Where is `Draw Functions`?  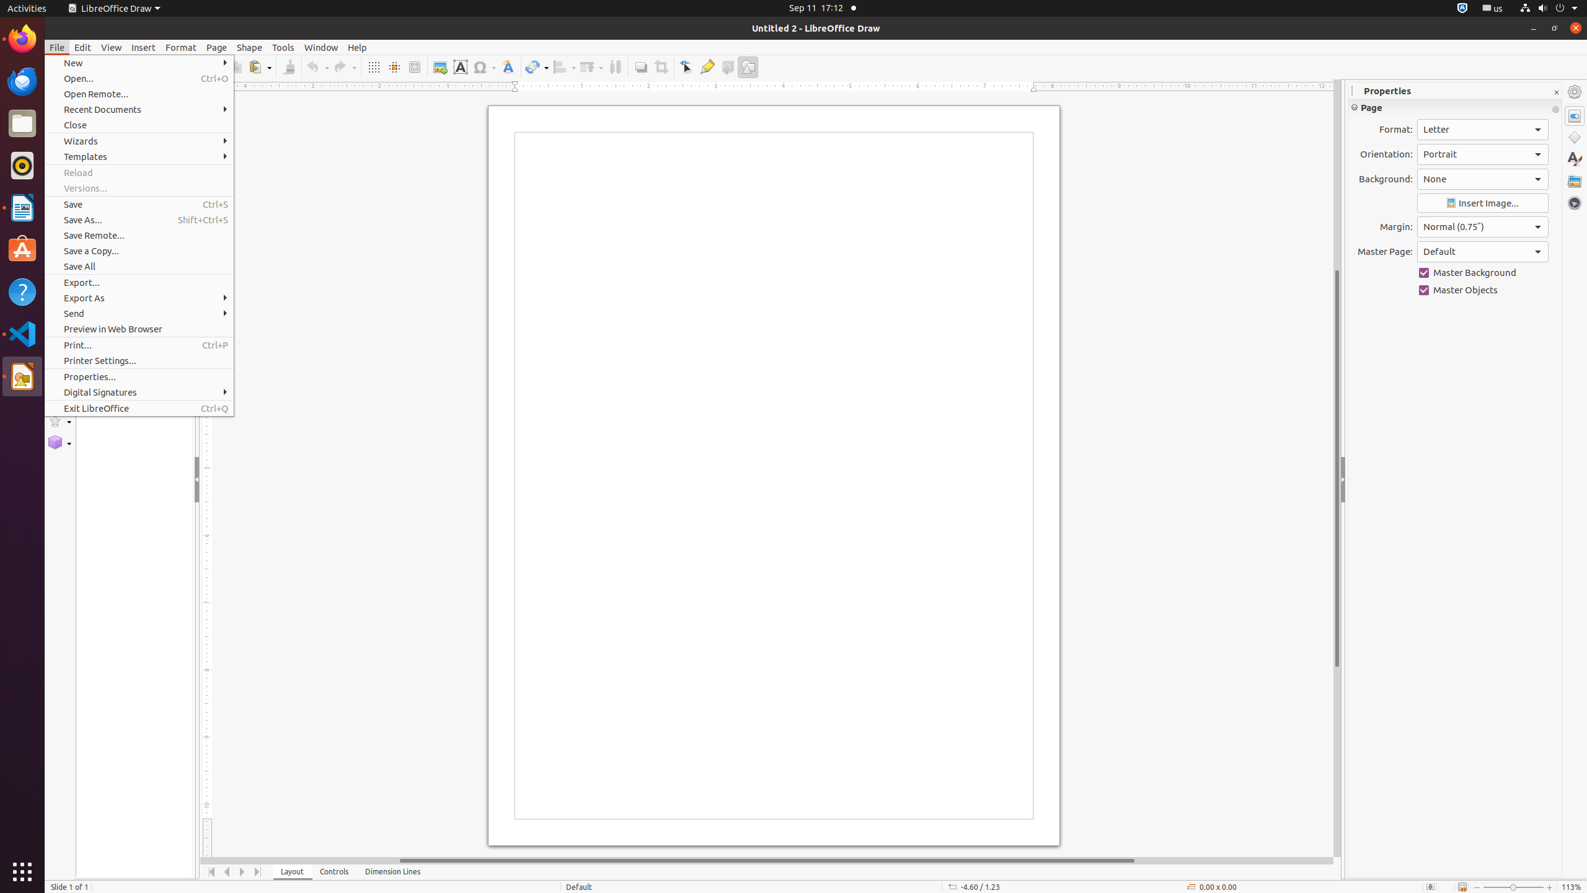
Draw Functions is located at coordinates (748, 67).